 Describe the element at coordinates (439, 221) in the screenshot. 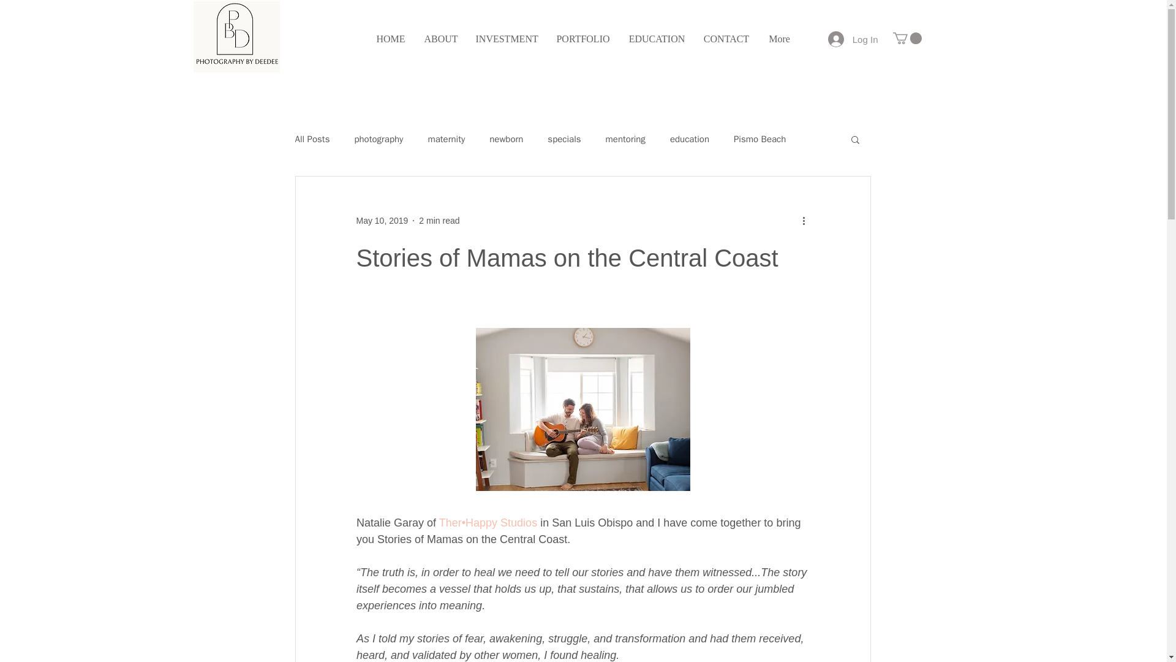

I see `2 min read` at that location.